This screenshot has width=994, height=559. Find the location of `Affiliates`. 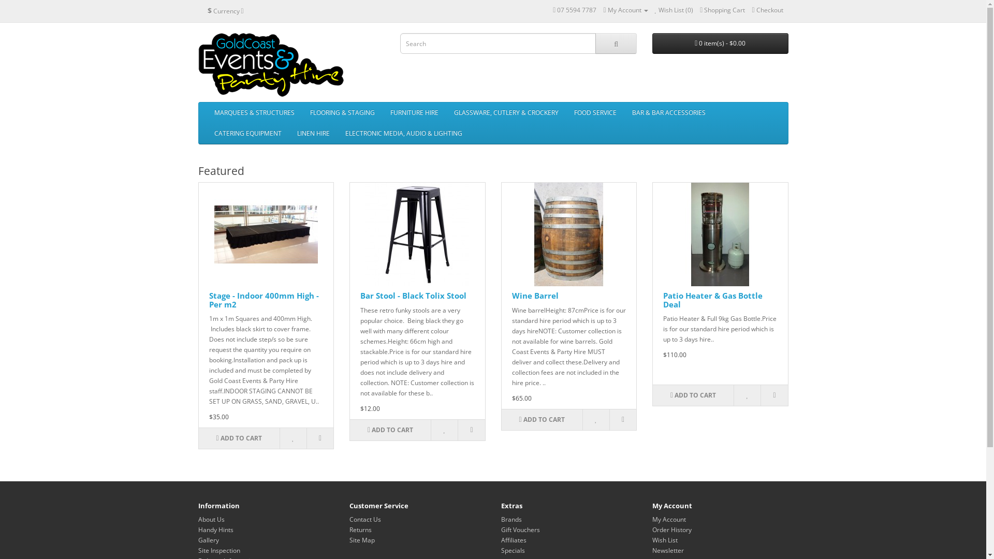

Affiliates is located at coordinates (514, 540).